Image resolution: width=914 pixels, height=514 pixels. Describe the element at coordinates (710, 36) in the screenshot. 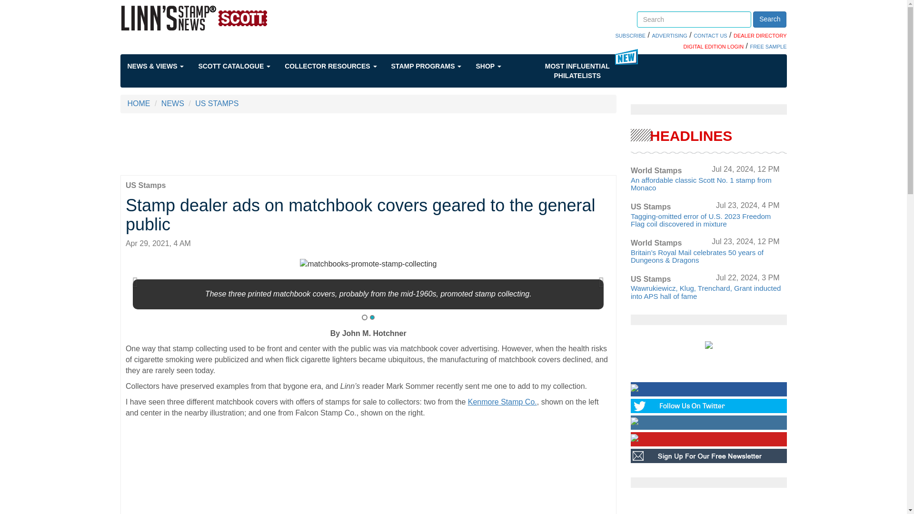

I see `CONTACT US` at that location.